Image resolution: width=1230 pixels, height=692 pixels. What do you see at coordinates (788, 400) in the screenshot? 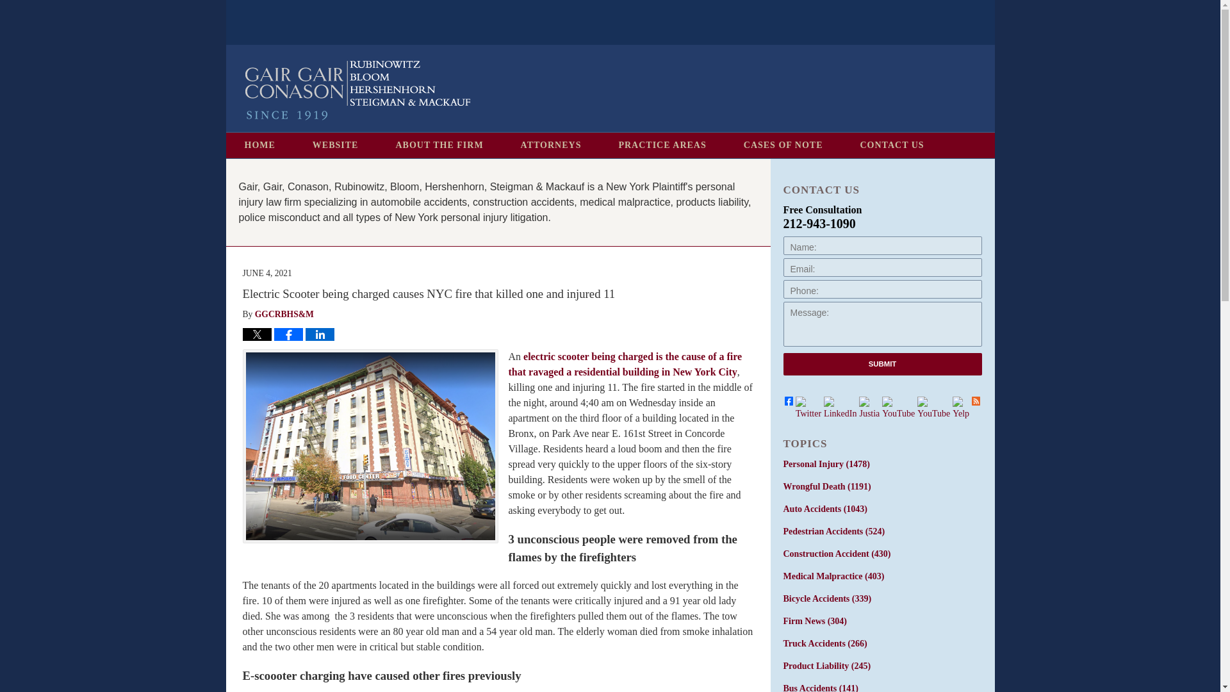
I see `Facebook` at bounding box center [788, 400].